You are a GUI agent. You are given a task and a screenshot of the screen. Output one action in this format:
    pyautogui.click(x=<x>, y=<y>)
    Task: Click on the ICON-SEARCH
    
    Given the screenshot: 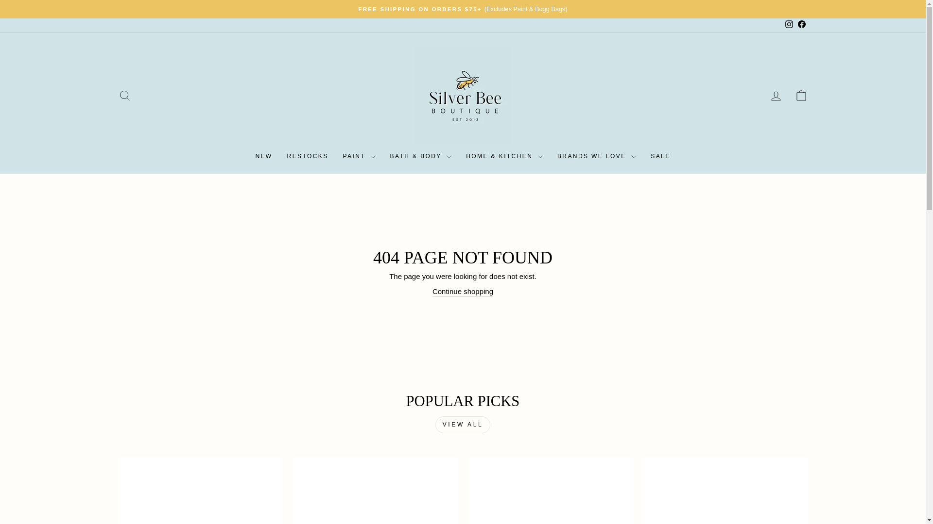 What is the action you would take?
    pyautogui.click(x=124, y=95)
    